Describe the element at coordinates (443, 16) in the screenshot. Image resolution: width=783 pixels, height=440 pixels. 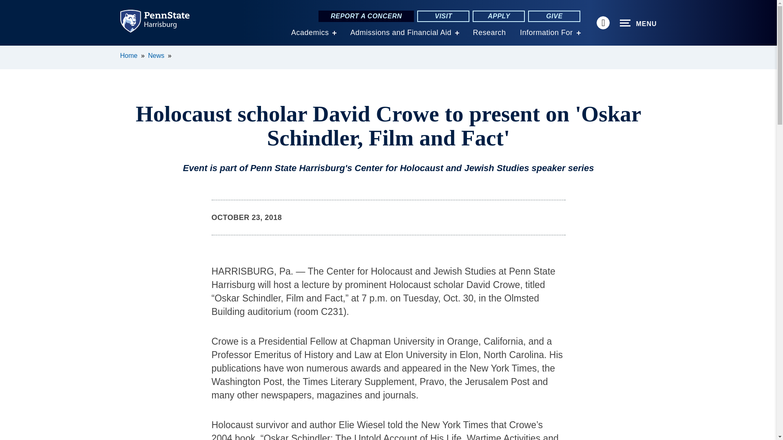
I see `VISIT` at that location.